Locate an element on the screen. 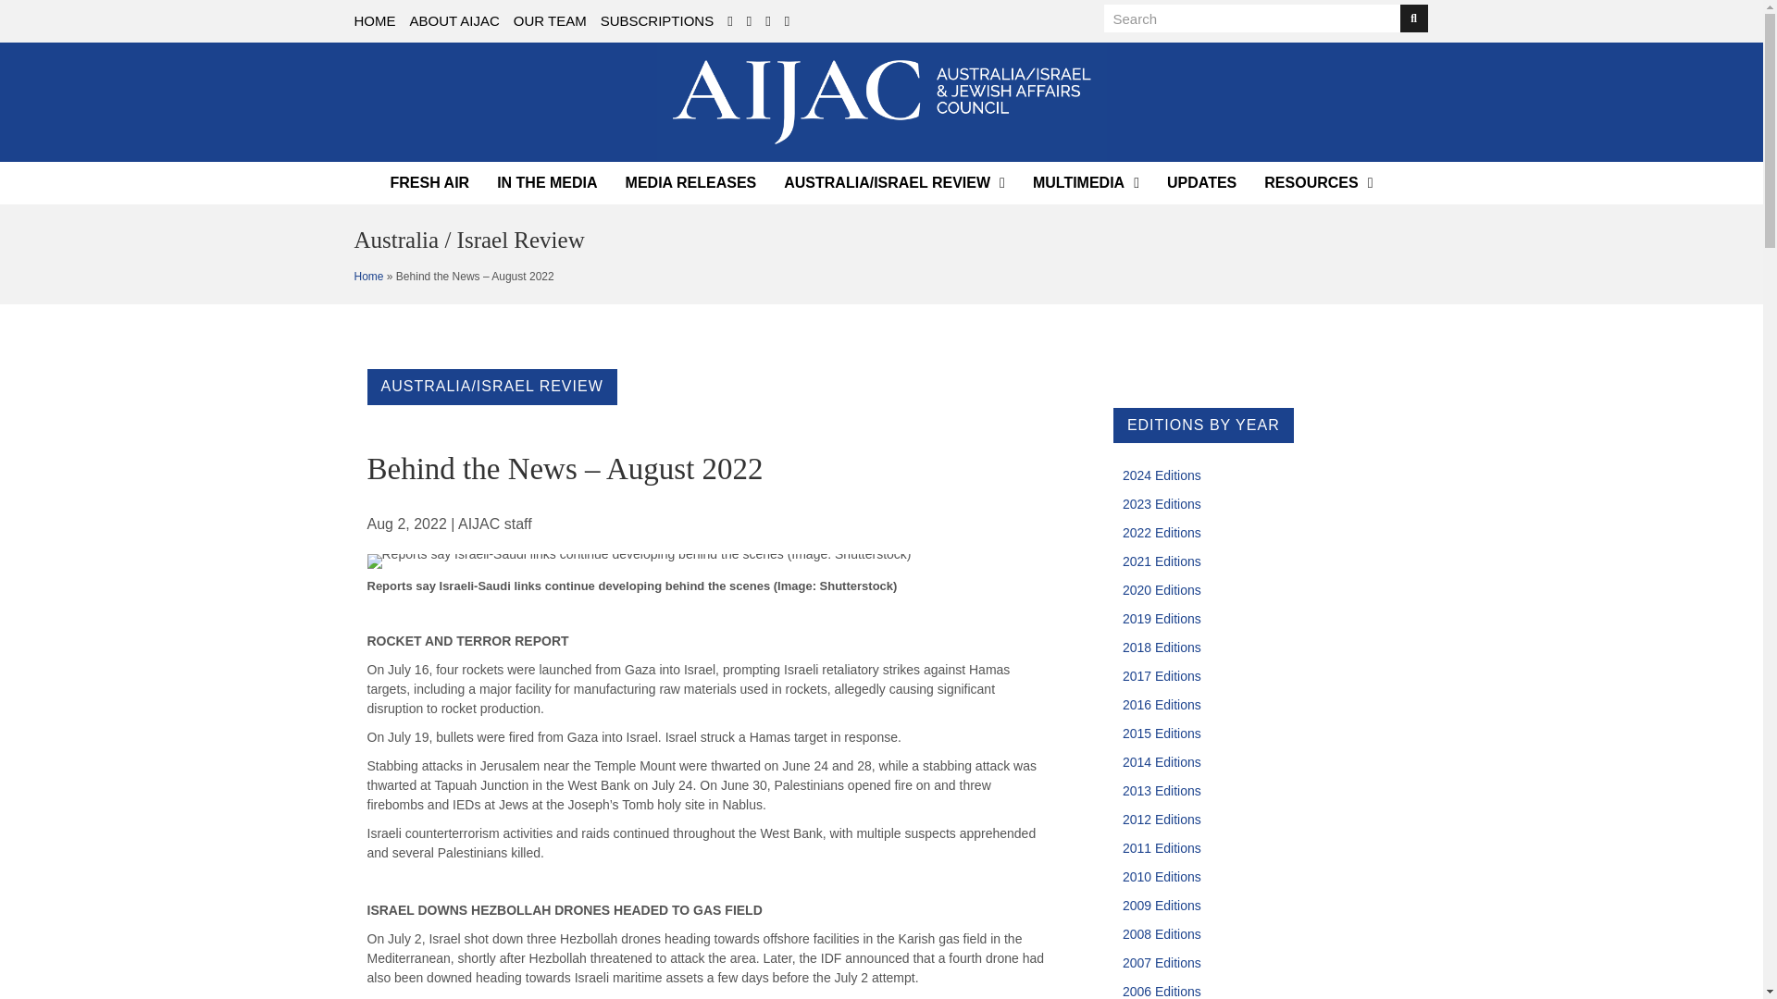 This screenshot has height=999, width=1777. ABOUT AIJAC is located at coordinates (454, 20).